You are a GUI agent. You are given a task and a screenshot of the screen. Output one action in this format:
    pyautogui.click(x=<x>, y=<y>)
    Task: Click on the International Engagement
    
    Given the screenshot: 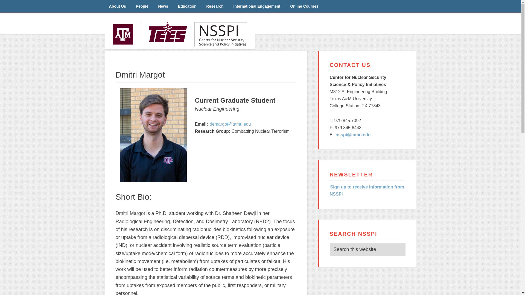 What is the action you would take?
    pyautogui.click(x=256, y=6)
    